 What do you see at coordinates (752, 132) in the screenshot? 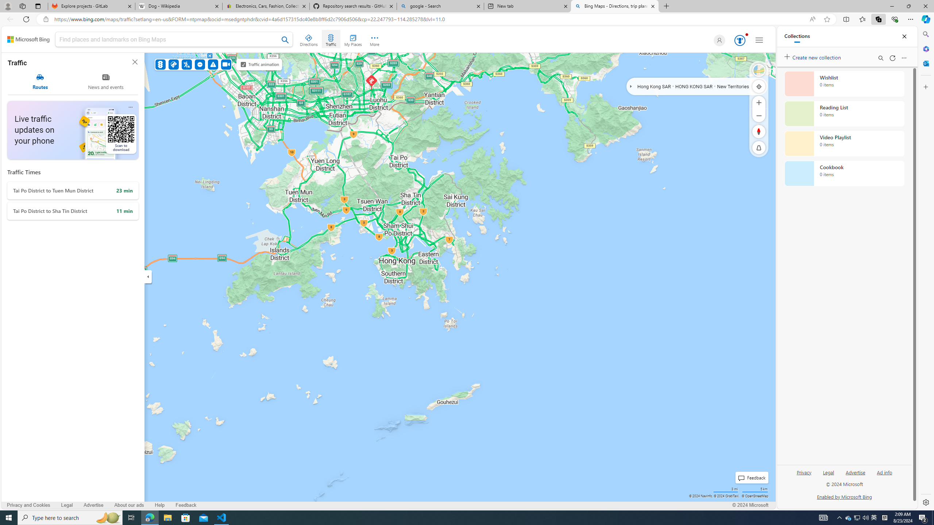
I see `Rotate Right` at bounding box center [752, 132].